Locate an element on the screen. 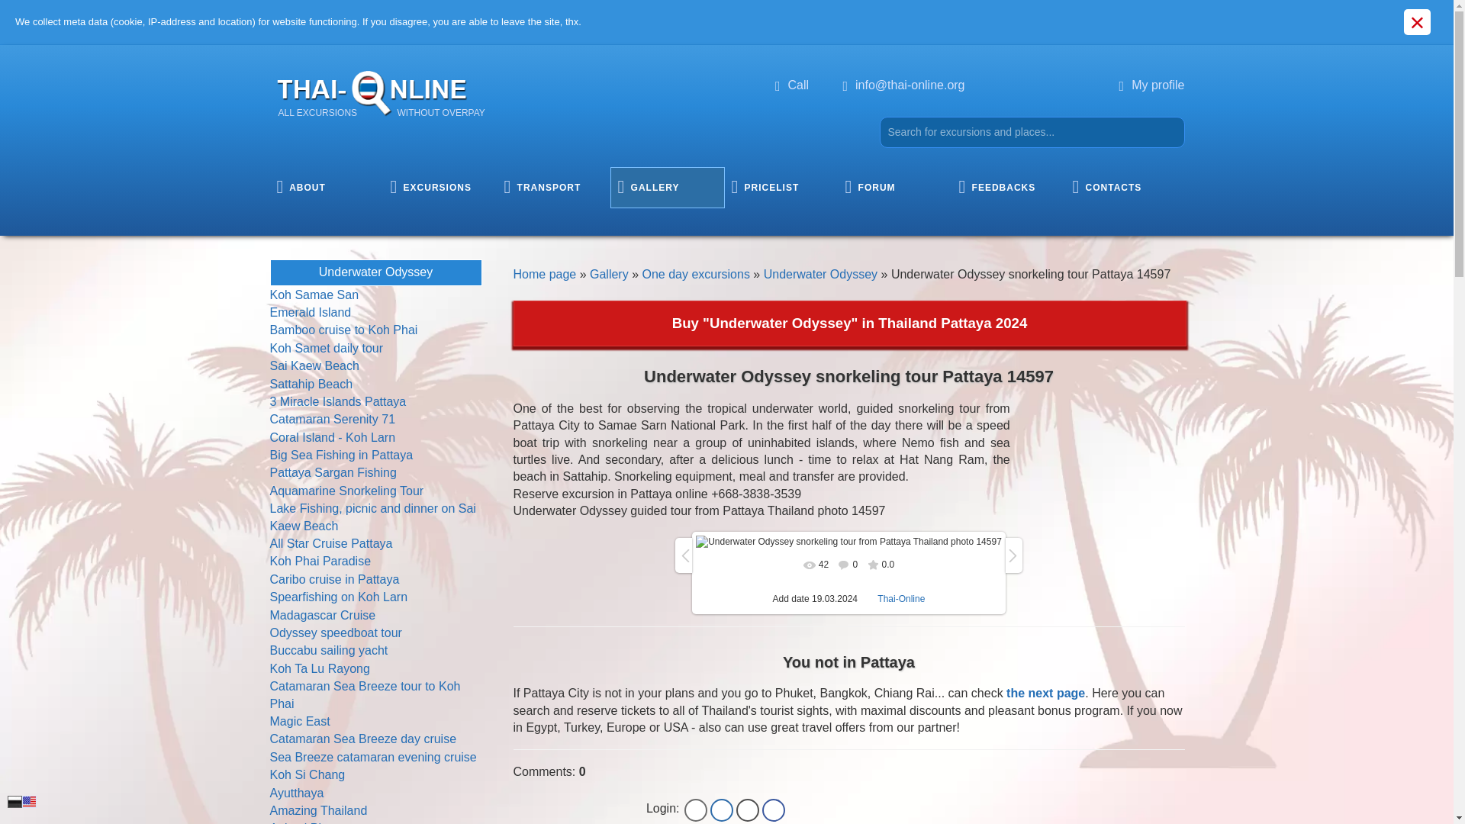  Log in with Facebook is located at coordinates (774, 810).